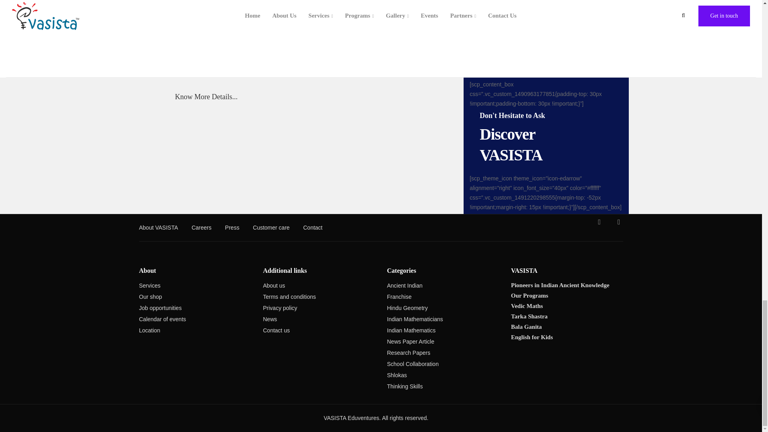 The height and width of the screenshot is (432, 768). What do you see at coordinates (510, 145) in the screenshot?
I see `Discover VASISTA` at bounding box center [510, 145].